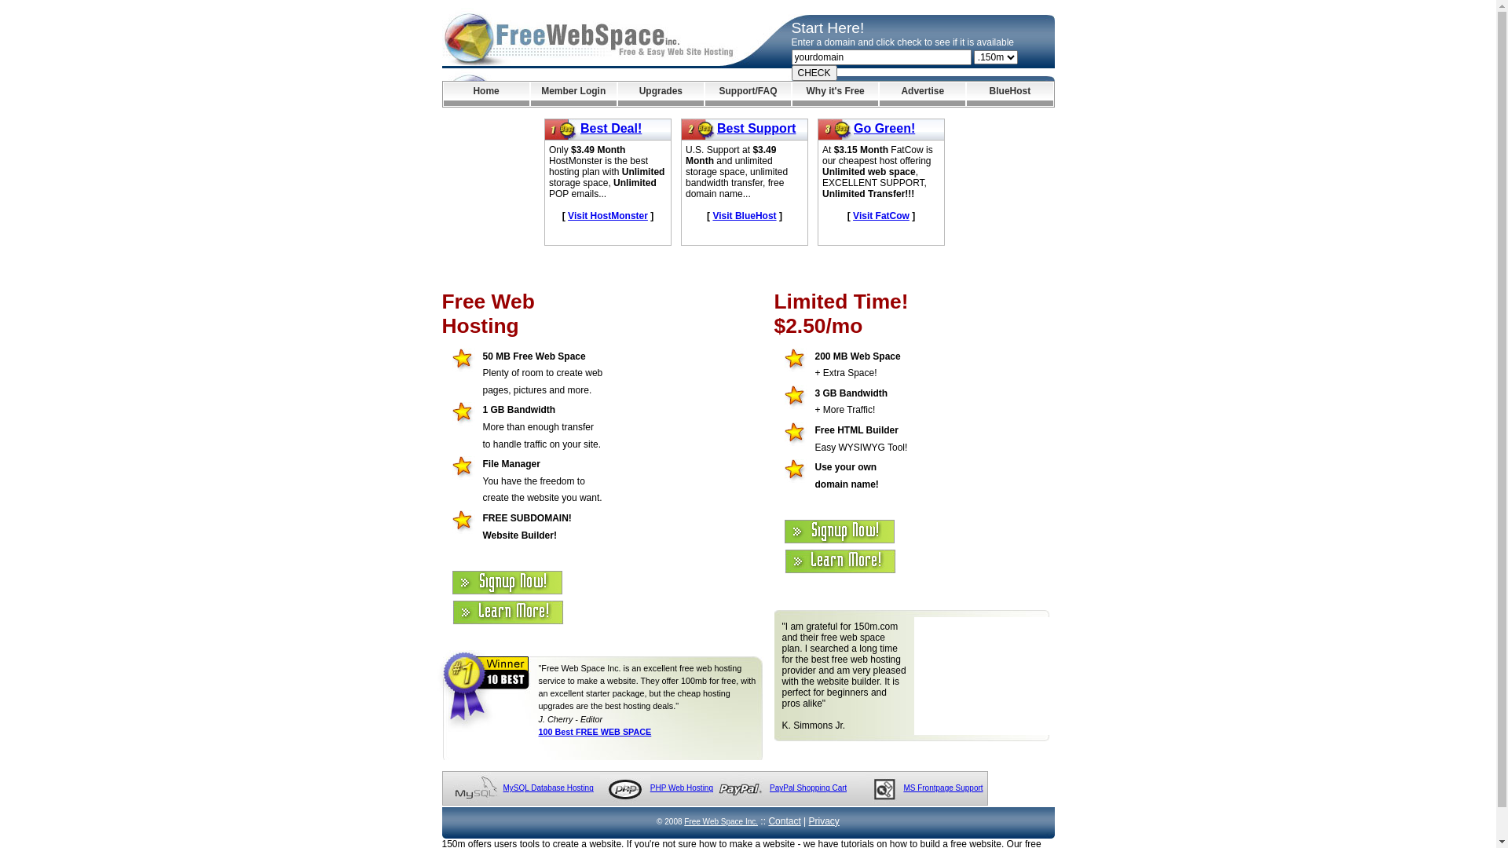 Image resolution: width=1508 pixels, height=848 pixels. Describe the element at coordinates (721, 821) in the screenshot. I see `Free Web Space Inc.` at that location.